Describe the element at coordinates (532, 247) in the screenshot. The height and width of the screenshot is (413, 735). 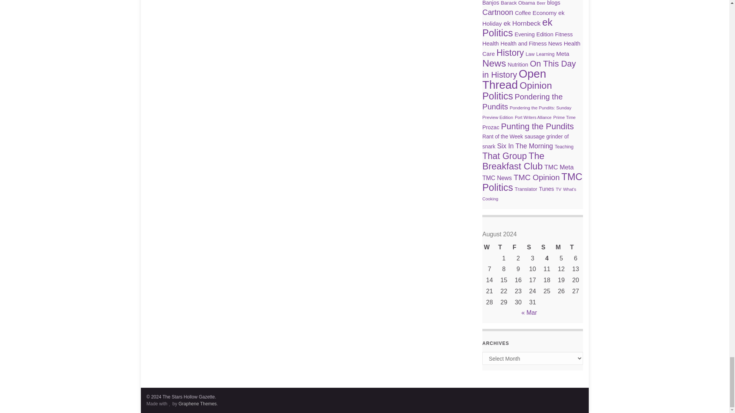
I see `Saturday` at that location.